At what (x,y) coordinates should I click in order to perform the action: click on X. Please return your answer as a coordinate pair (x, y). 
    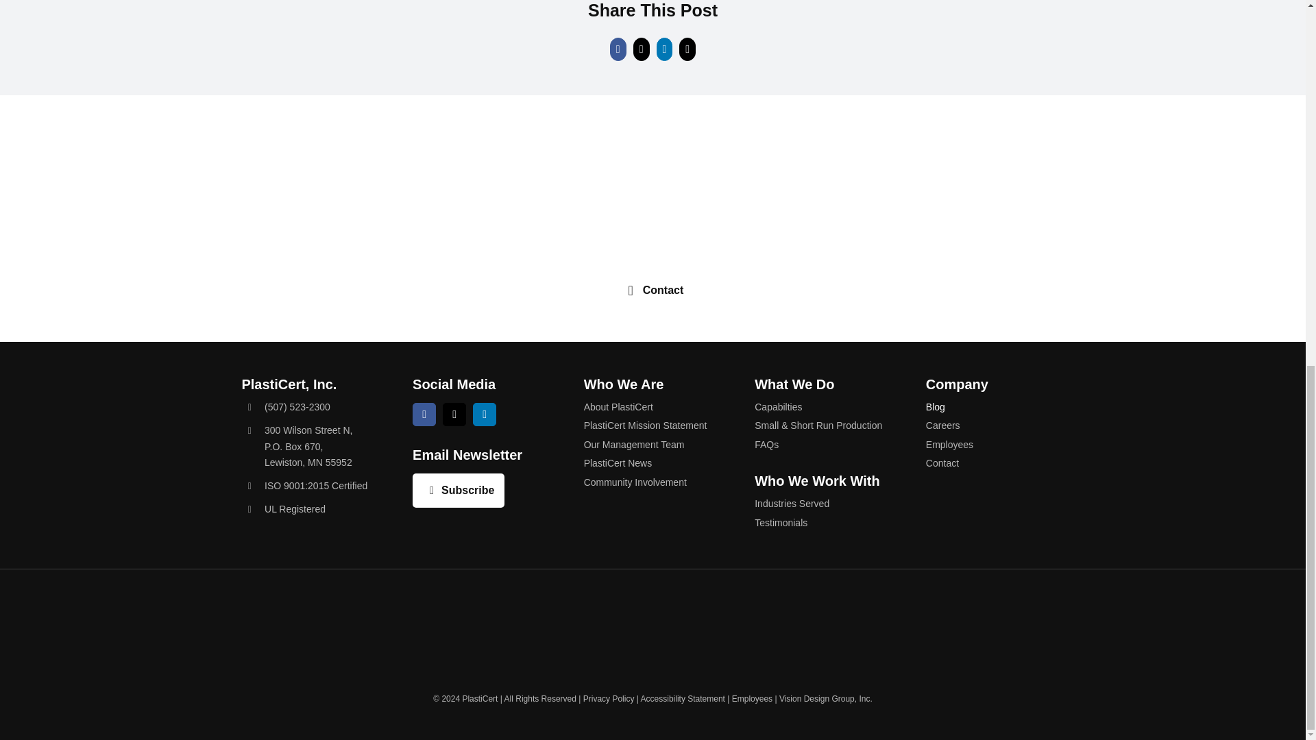
    Looking at the image, I should click on (454, 414).